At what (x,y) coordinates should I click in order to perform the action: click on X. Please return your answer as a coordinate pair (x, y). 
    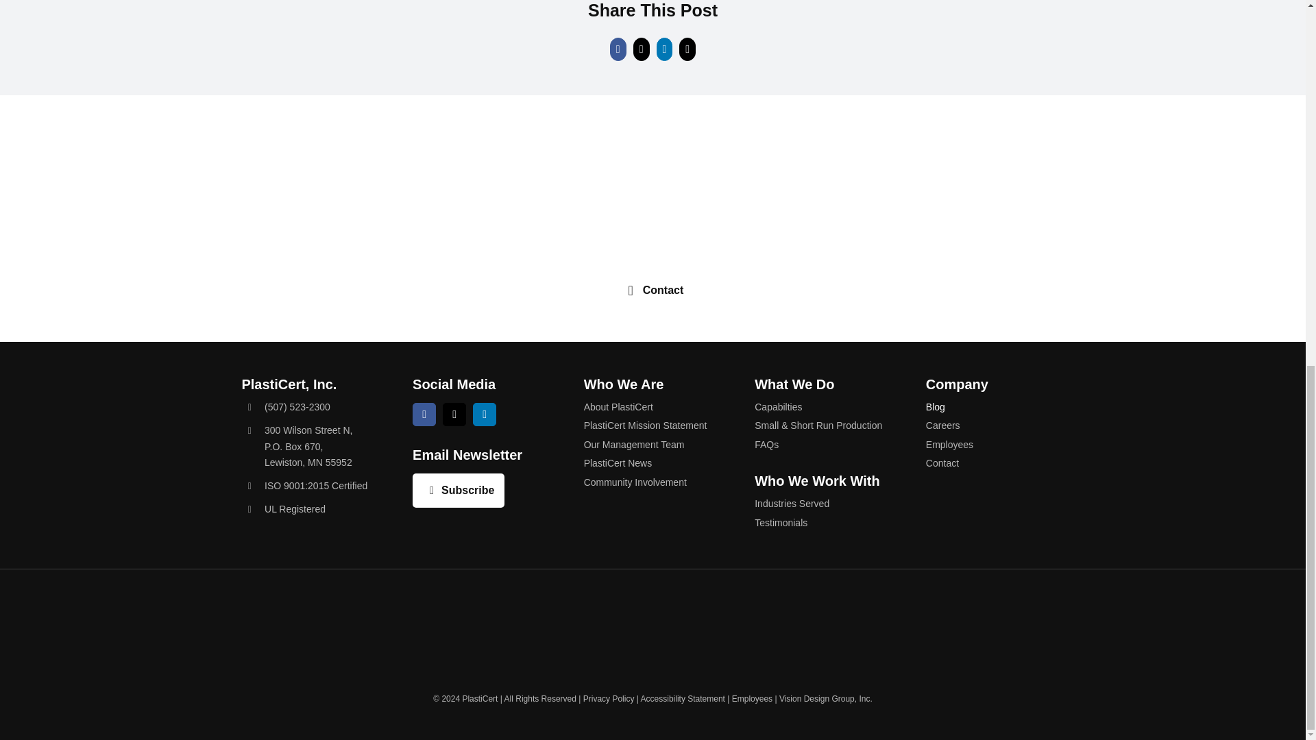
    Looking at the image, I should click on (454, 414).